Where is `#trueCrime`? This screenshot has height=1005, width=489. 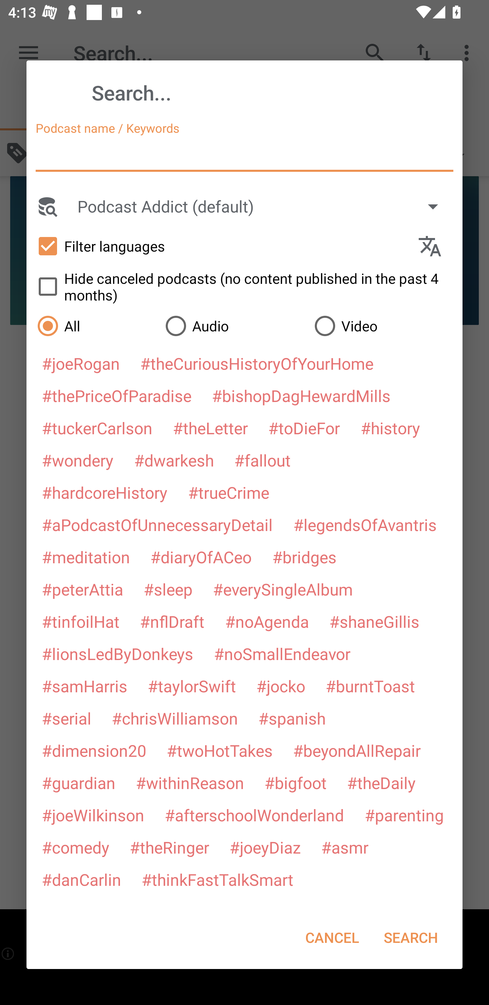
#trueCrime is located at coordinates (229, 492).